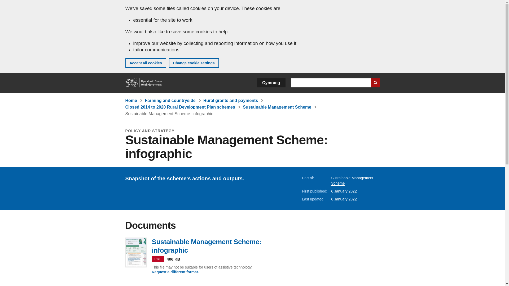 This screenshot has height=286, width=509. I want to click on Welsh Government, so click(144, 83).